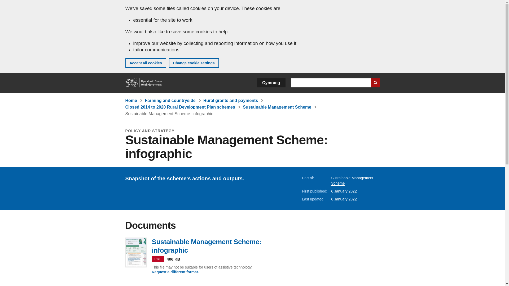 This screenshot has height=286, width=509. I want to click on Welsh Government, so click(144, 83).